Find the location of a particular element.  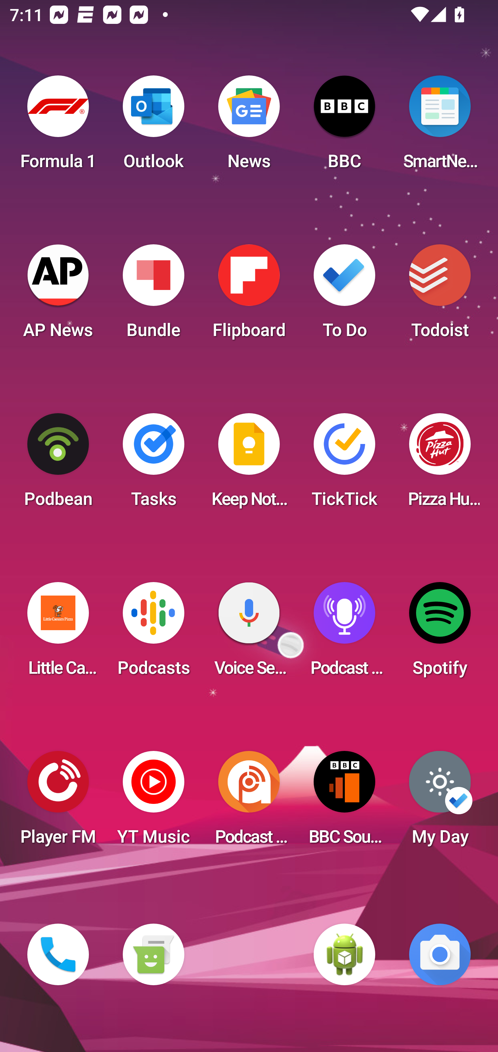

BBC Sounds is located at coordinates (344, 802).